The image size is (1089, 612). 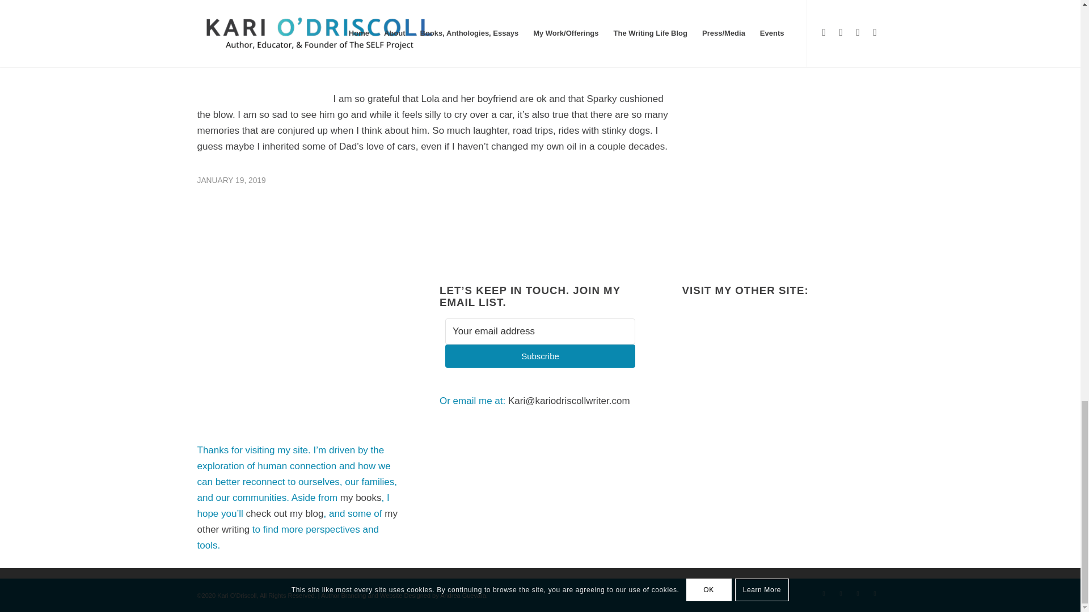 I want to click on my books, so click(x=361, y=498).